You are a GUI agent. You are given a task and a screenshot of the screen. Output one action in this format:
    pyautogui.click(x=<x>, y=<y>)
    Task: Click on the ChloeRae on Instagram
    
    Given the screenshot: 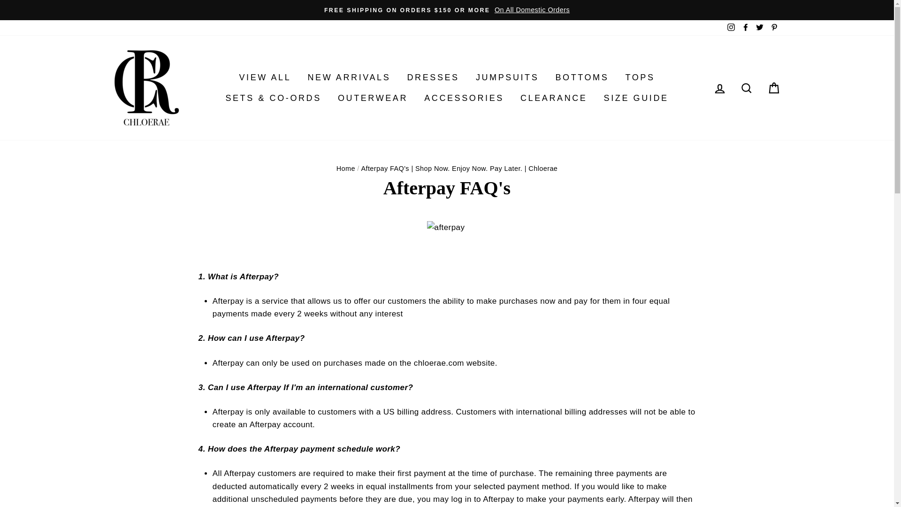 What is the action you would take?
    pyautogui.click(x=731, y=28)
    